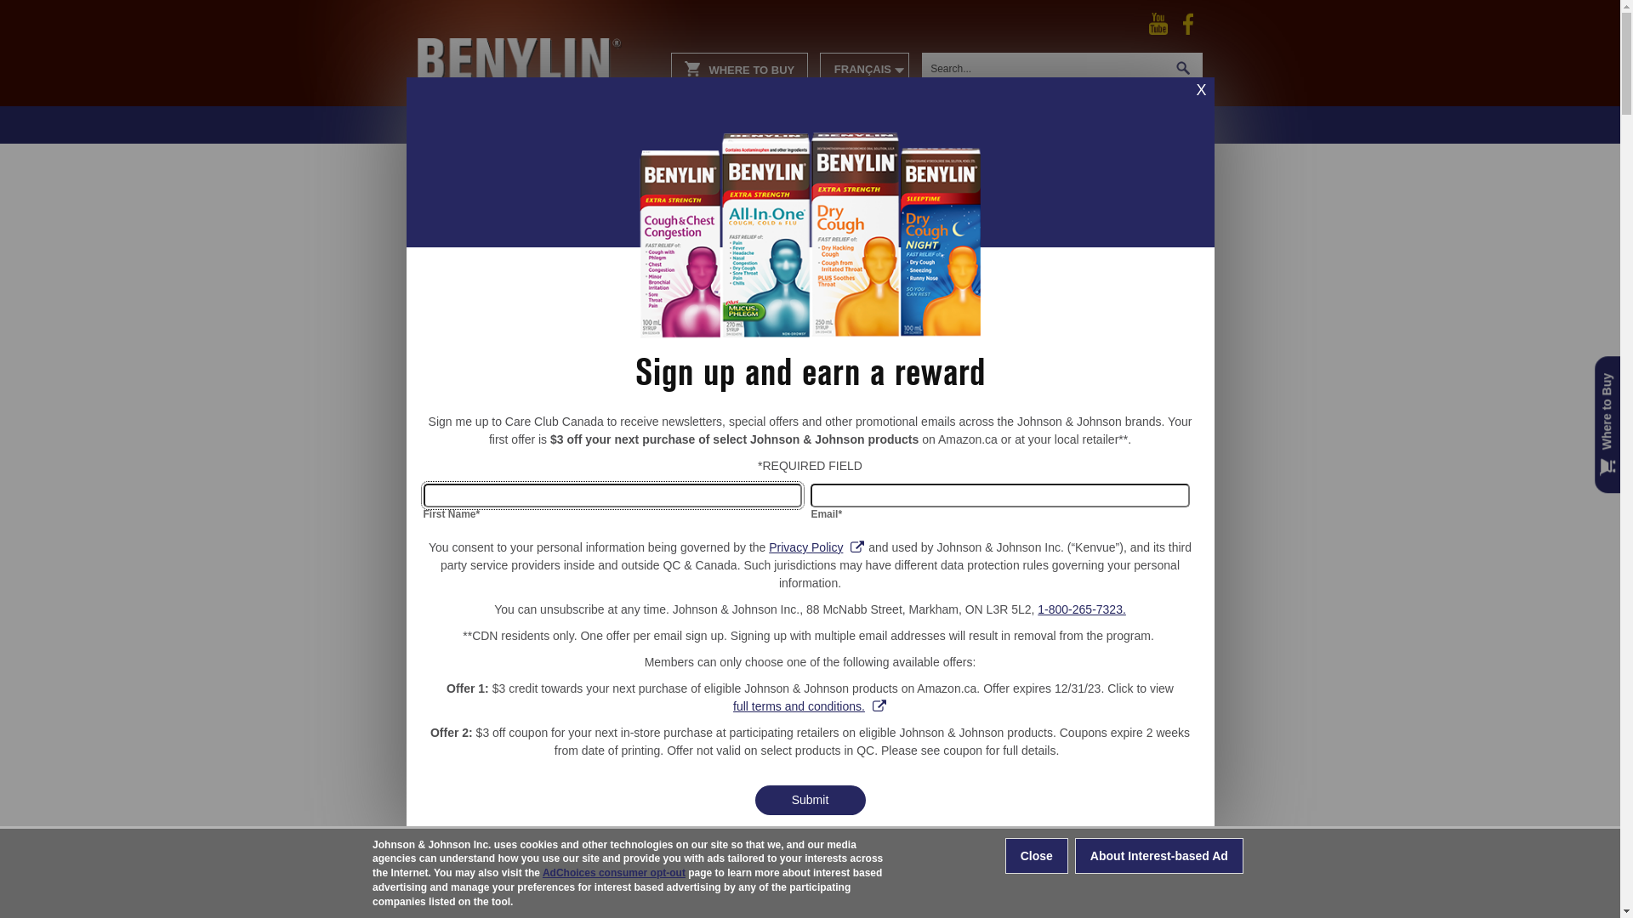  I want to click on Benylin Homepage, so click(536, 42).